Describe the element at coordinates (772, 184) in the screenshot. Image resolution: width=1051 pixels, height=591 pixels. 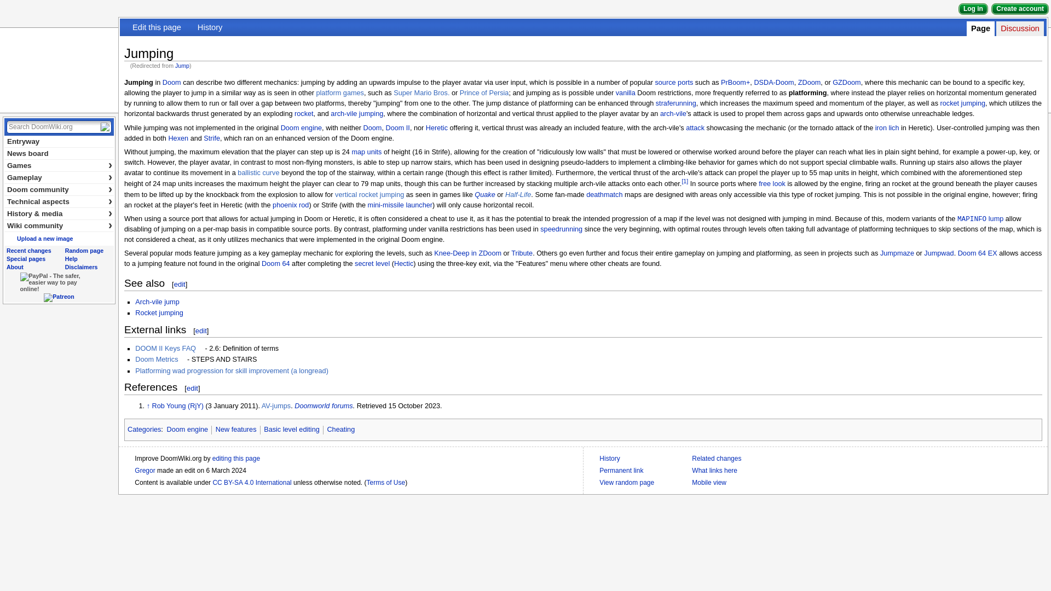
I see `free look` at that location.